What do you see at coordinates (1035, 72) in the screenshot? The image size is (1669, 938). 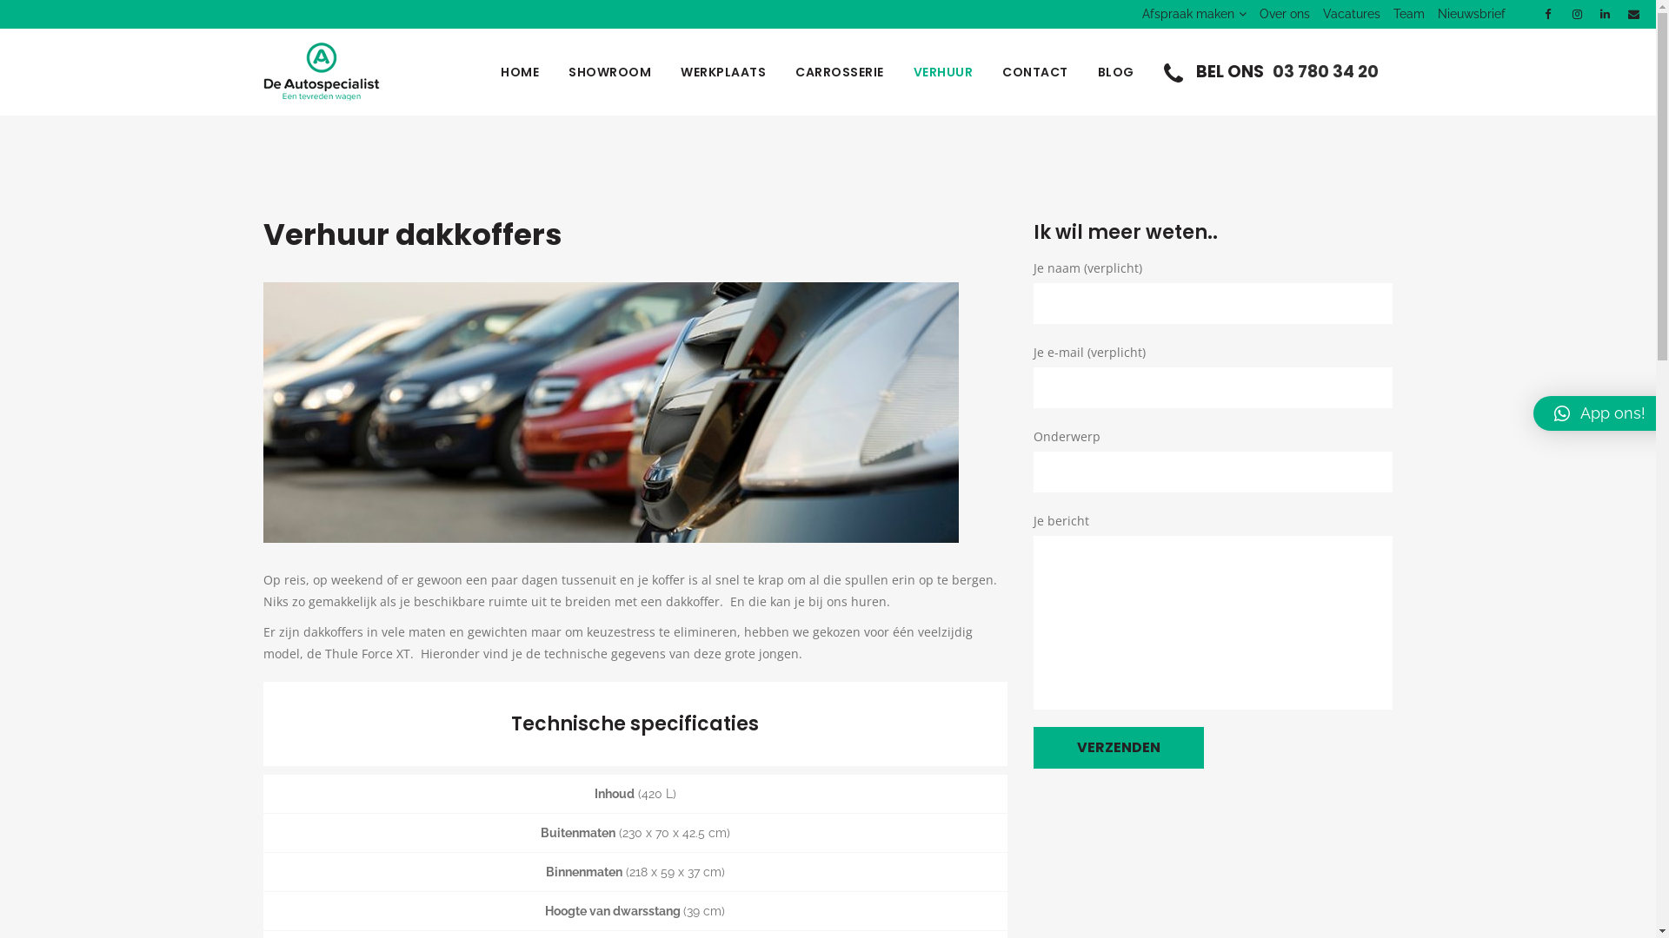 I see `CONTACT` at bounding box center [1035, 72].